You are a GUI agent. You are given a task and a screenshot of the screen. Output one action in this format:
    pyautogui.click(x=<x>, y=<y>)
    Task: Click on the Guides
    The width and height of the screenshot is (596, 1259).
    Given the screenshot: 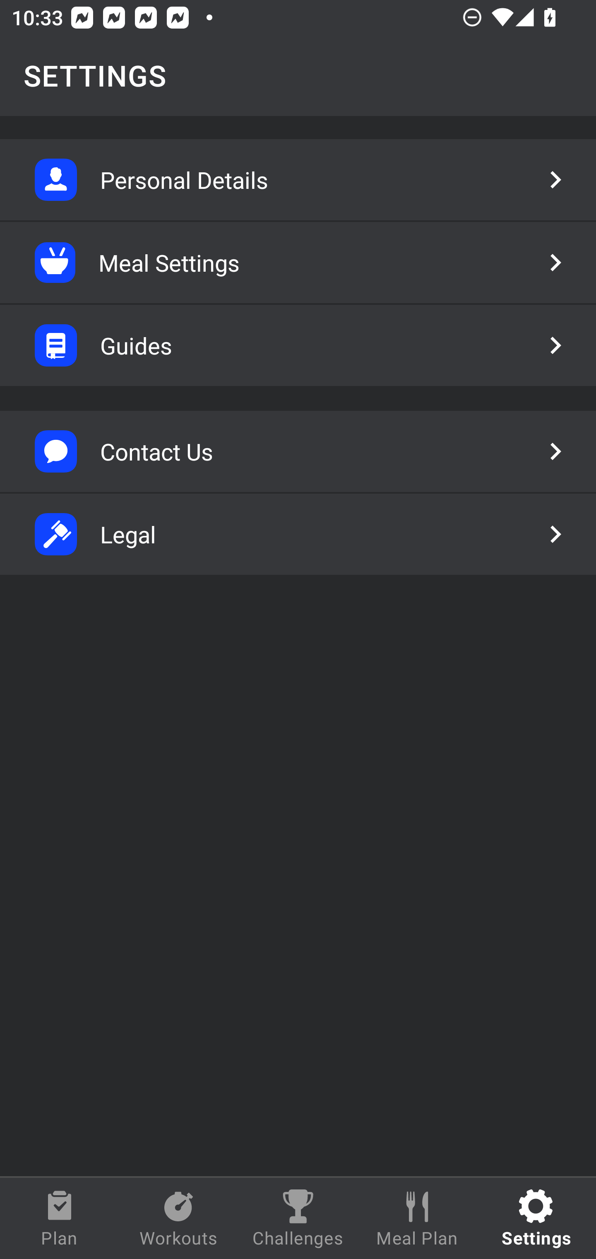 What is the action you would take?
    pyautogui.click(x=298, y=345)
    